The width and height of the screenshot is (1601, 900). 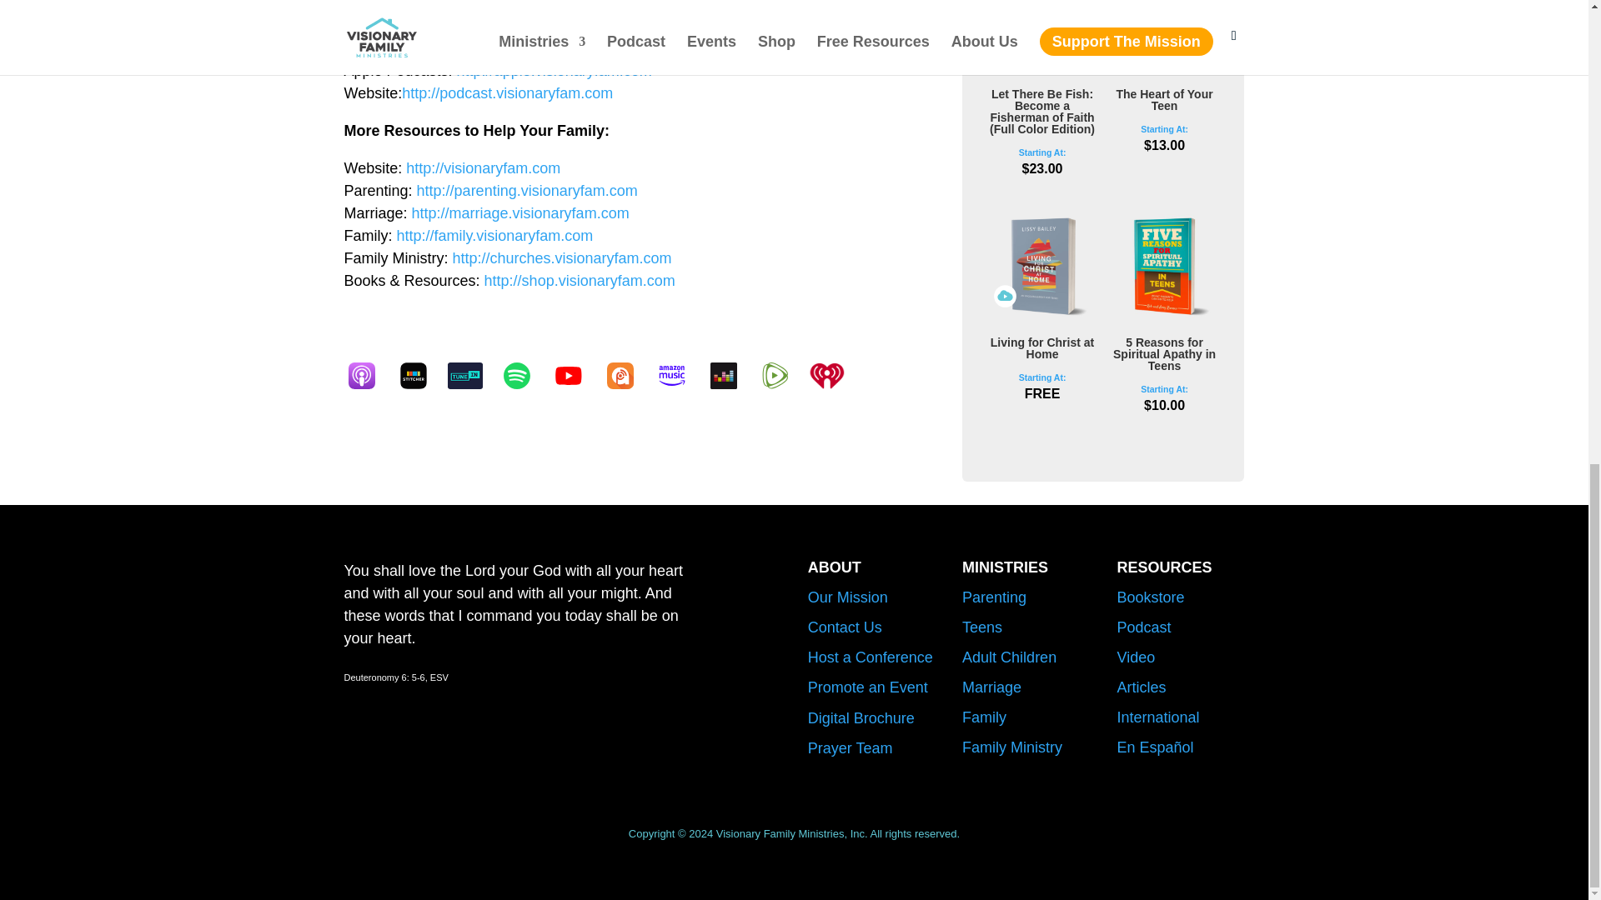 What do you see at coordinates (420, 375) in the screenshot?
I see `Stitcher` at bounding box center [420, 375].